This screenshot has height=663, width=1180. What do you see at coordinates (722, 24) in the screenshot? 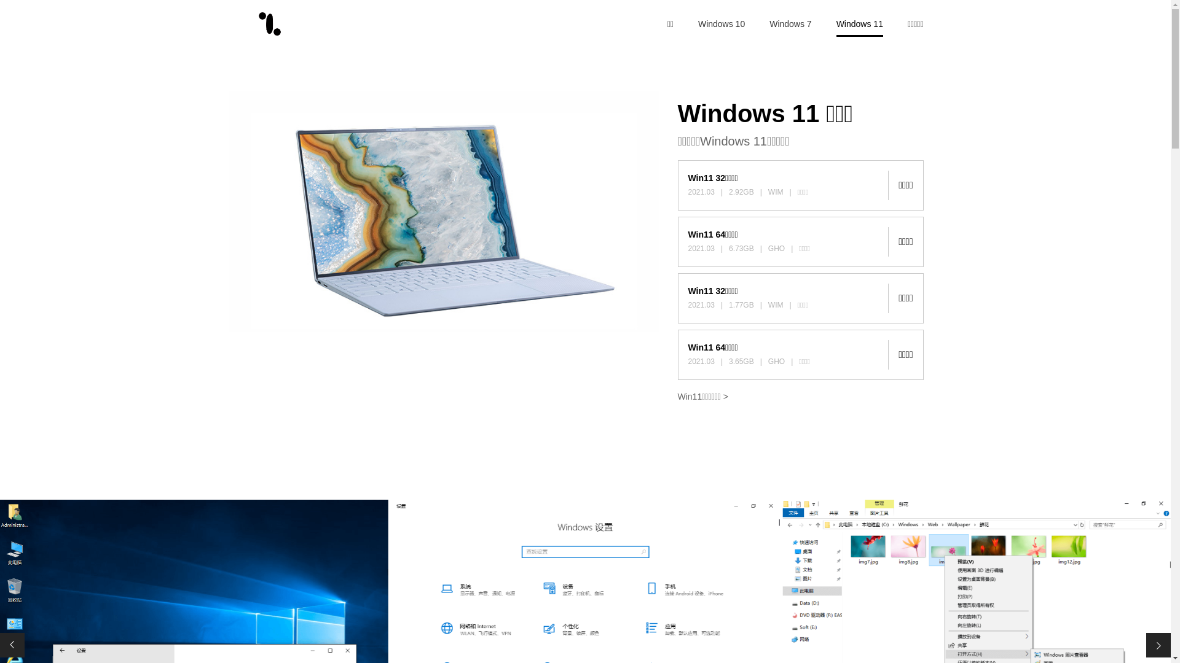
I see `Windows 10` at bounding box center [722, 24].